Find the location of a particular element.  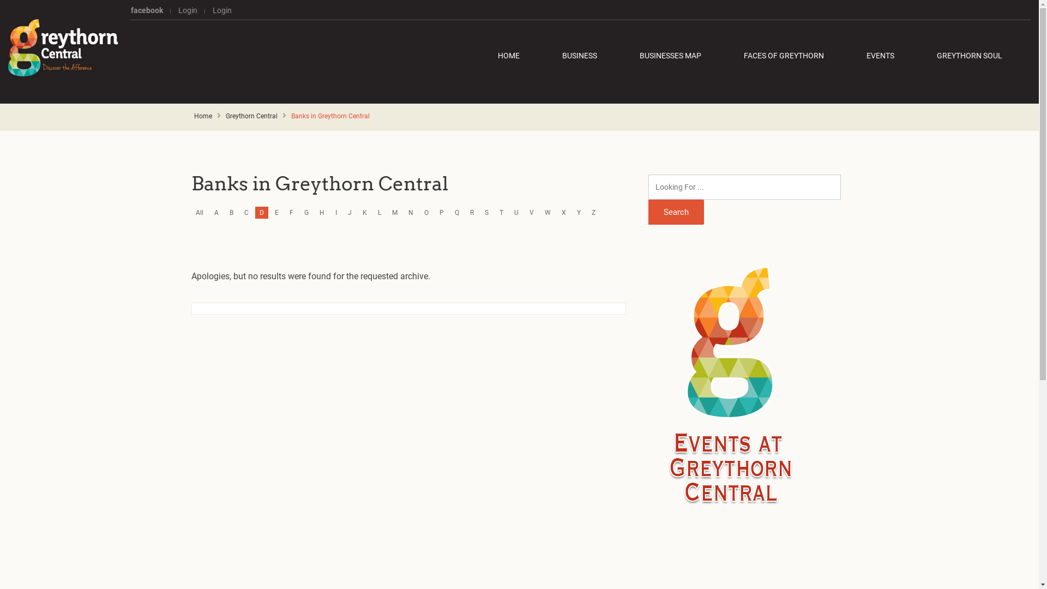

L is located at coordinates (380, 213).